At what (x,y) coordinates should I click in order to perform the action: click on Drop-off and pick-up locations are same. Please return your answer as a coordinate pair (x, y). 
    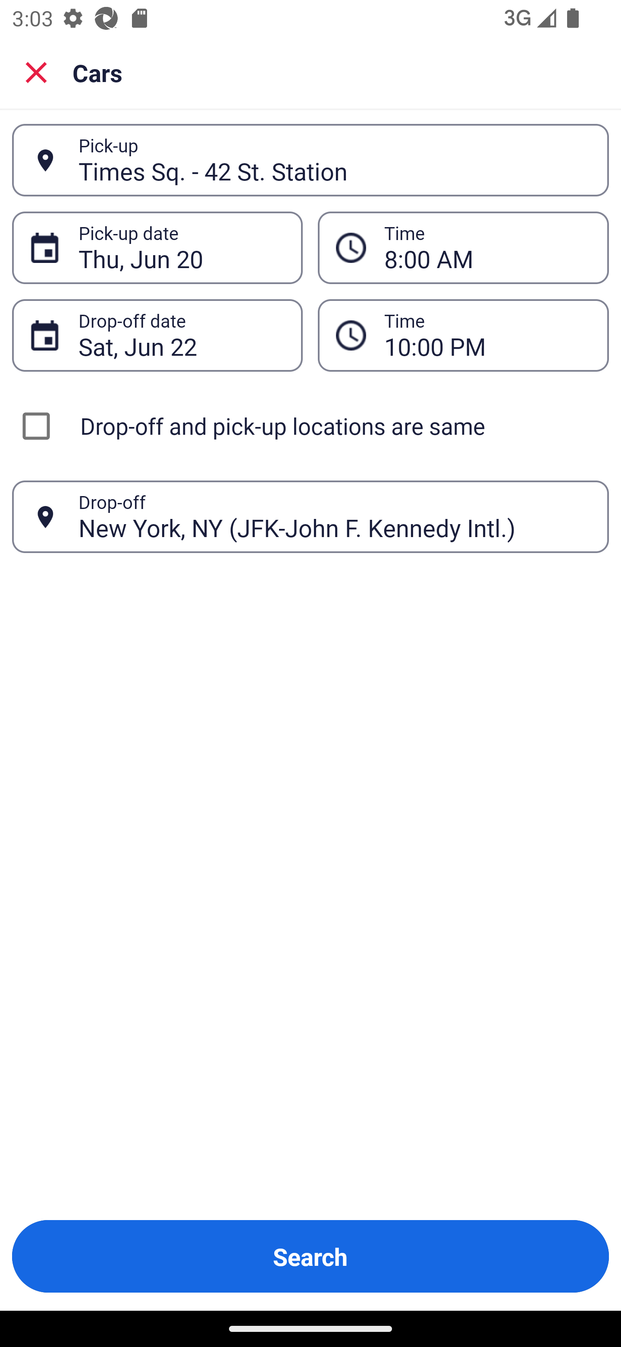
    Looking at the image, I should click on (310, 426).